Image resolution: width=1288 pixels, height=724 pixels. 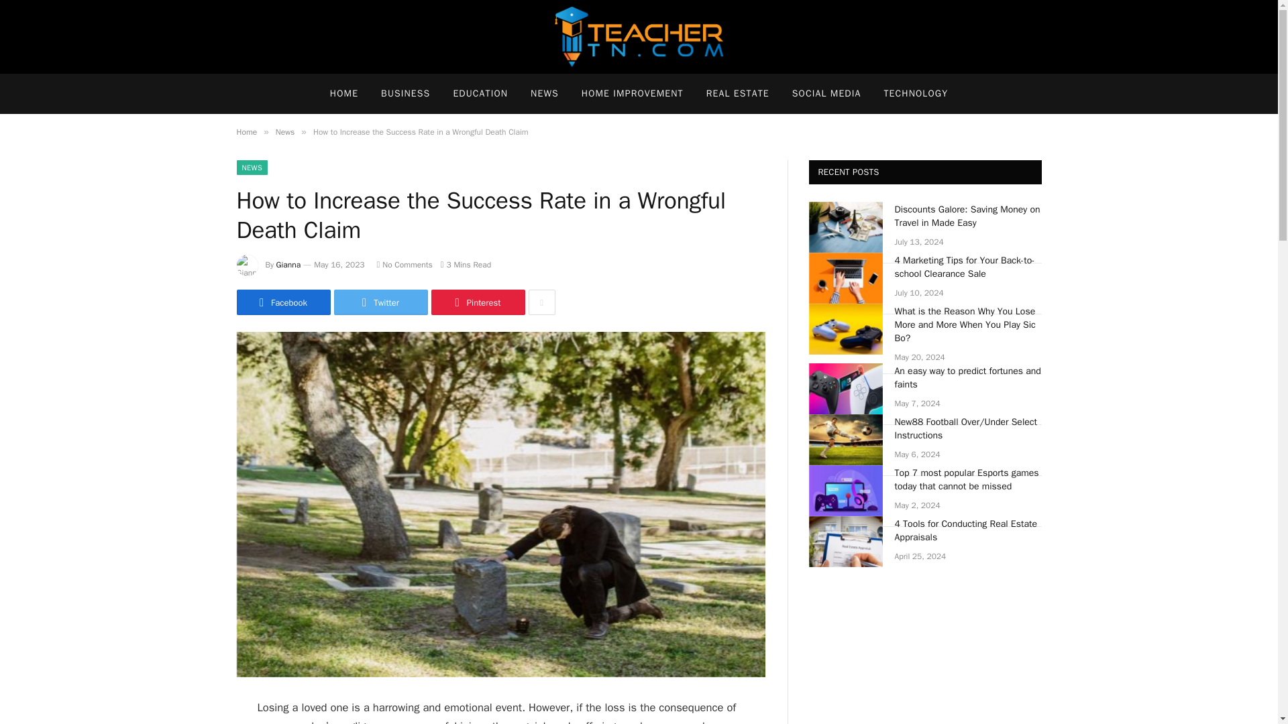 What do you see at coordinates (477, 302) in the screenshot?
I see `Share on Pinterest` at bounding box center [477, 302].